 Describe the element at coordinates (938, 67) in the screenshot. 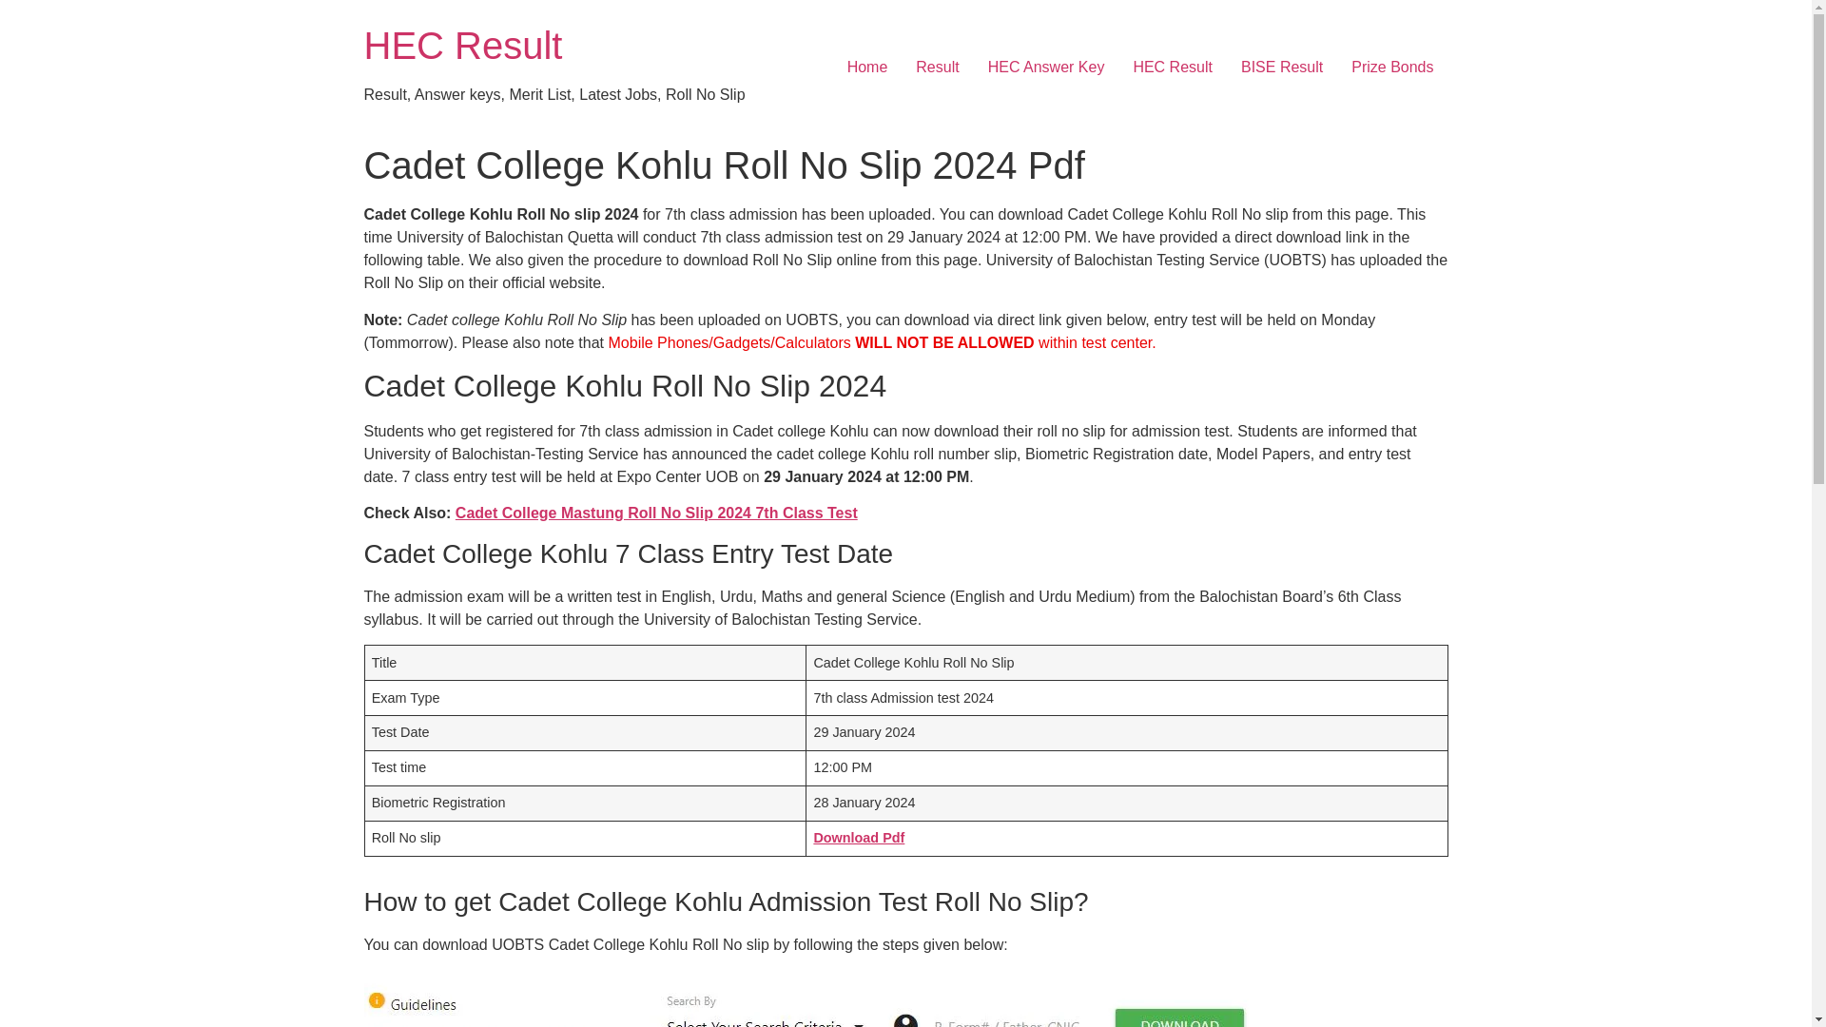

I see `Result` at that location.